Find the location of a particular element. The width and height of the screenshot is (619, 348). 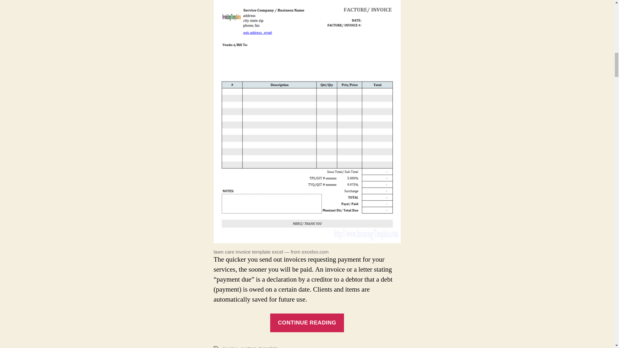

invoice is located at coordinates (230, 347).